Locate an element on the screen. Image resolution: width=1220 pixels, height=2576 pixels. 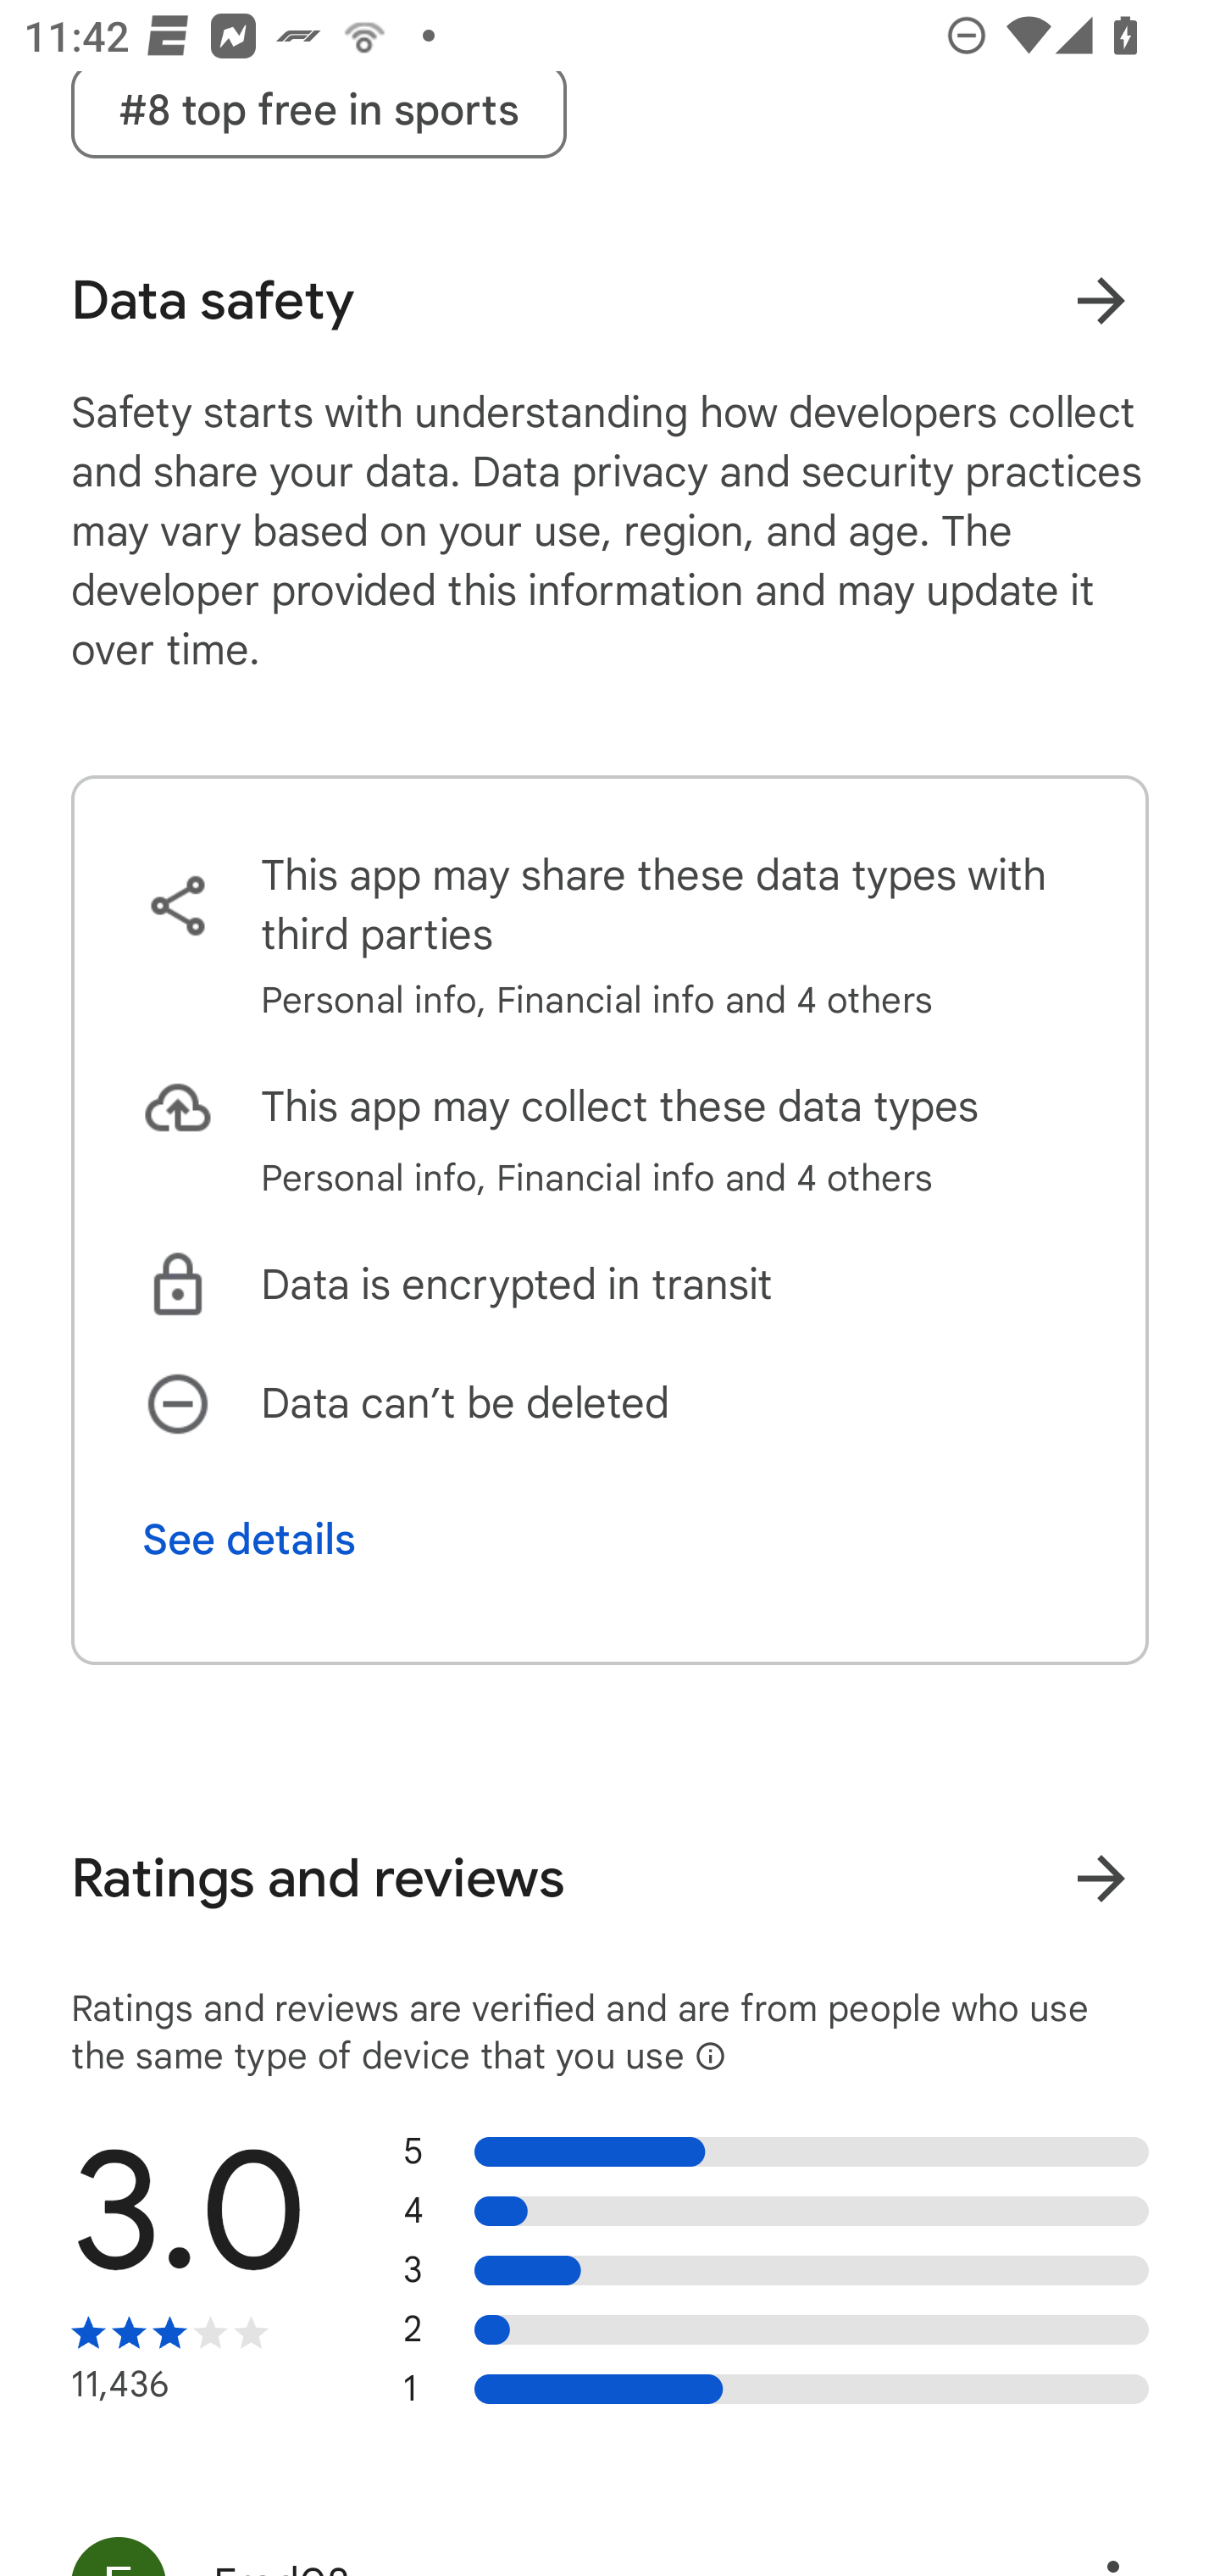
Learn more about data safety is located at coordinates (1101, 300).